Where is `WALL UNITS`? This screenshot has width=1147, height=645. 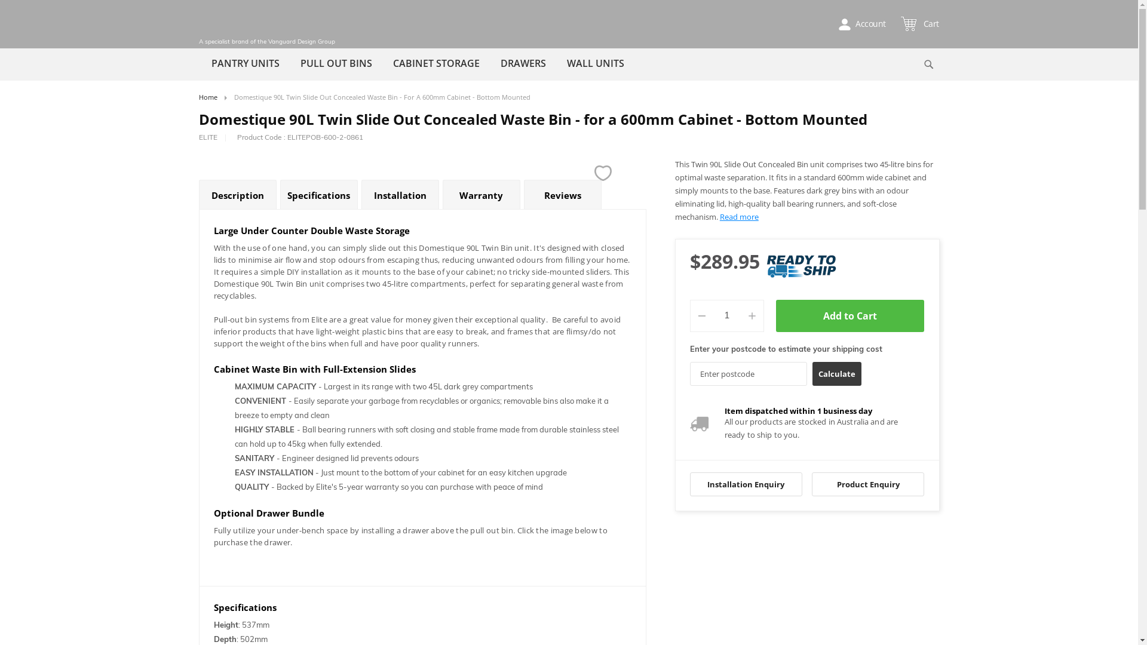 WALL UNITS is located at coordinates (596, 63).